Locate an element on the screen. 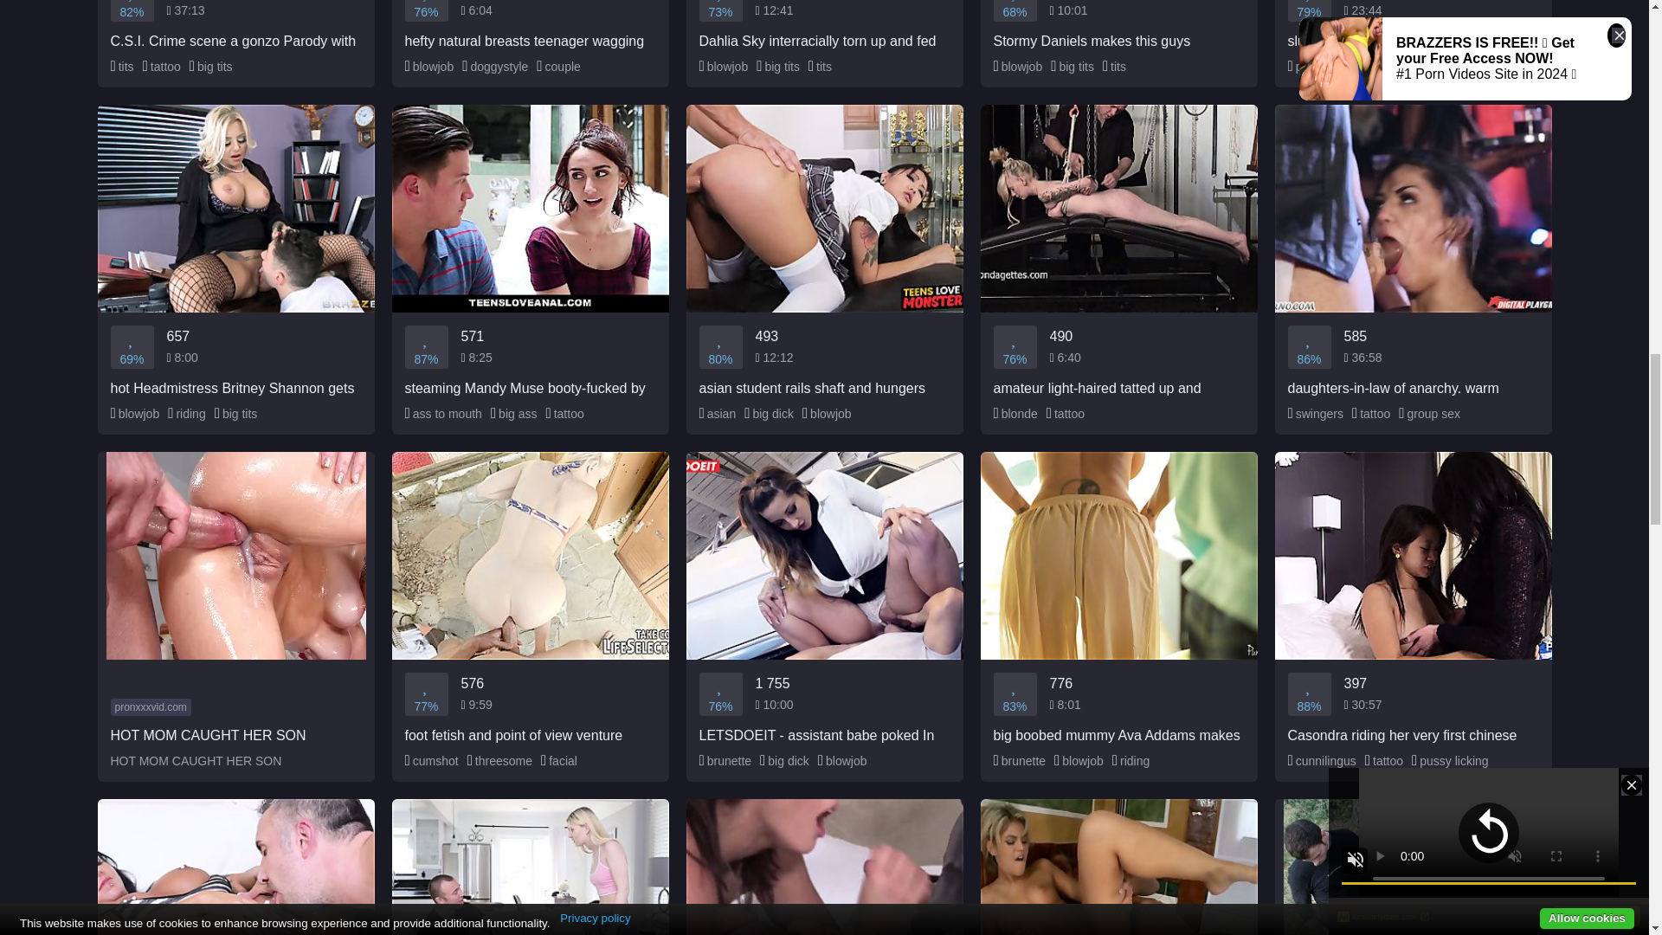 The width and height of the screenshot is (1662, 935). tits is located at coordinates (1115, 66).